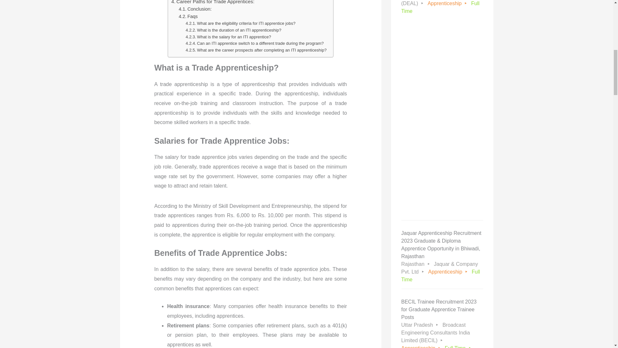 The image size is (618, 348). What do you see at coordinates (240, 24) in the screenshot?
I see `What are the eligibility criteria for ITI apprentice jobs?` at bounding box center [240, 24].